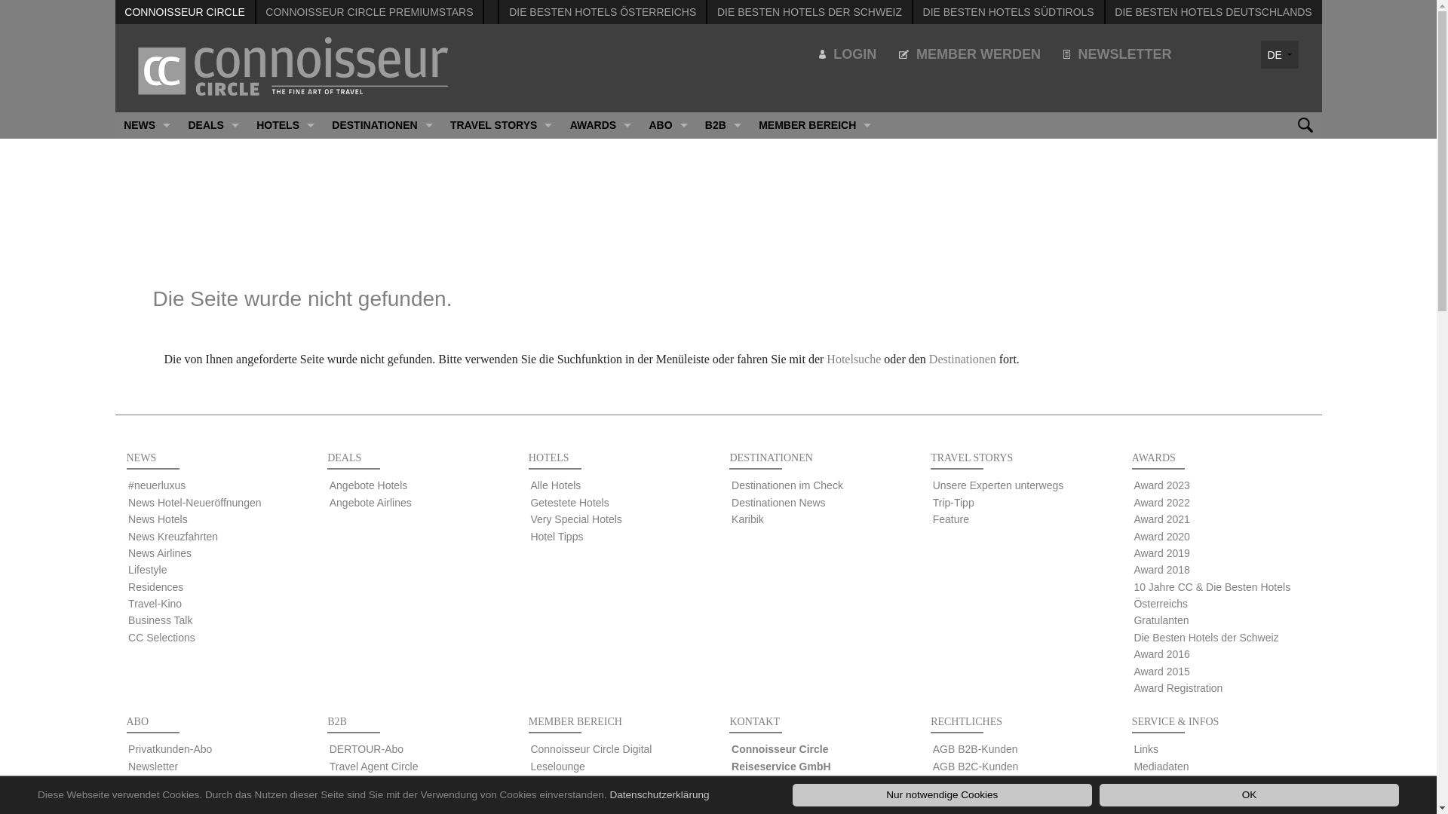 The image size is (1448, 814). Describe the element at coordinates (668, 178) in the screenshot. I see `NEWSLETTER` at that location.